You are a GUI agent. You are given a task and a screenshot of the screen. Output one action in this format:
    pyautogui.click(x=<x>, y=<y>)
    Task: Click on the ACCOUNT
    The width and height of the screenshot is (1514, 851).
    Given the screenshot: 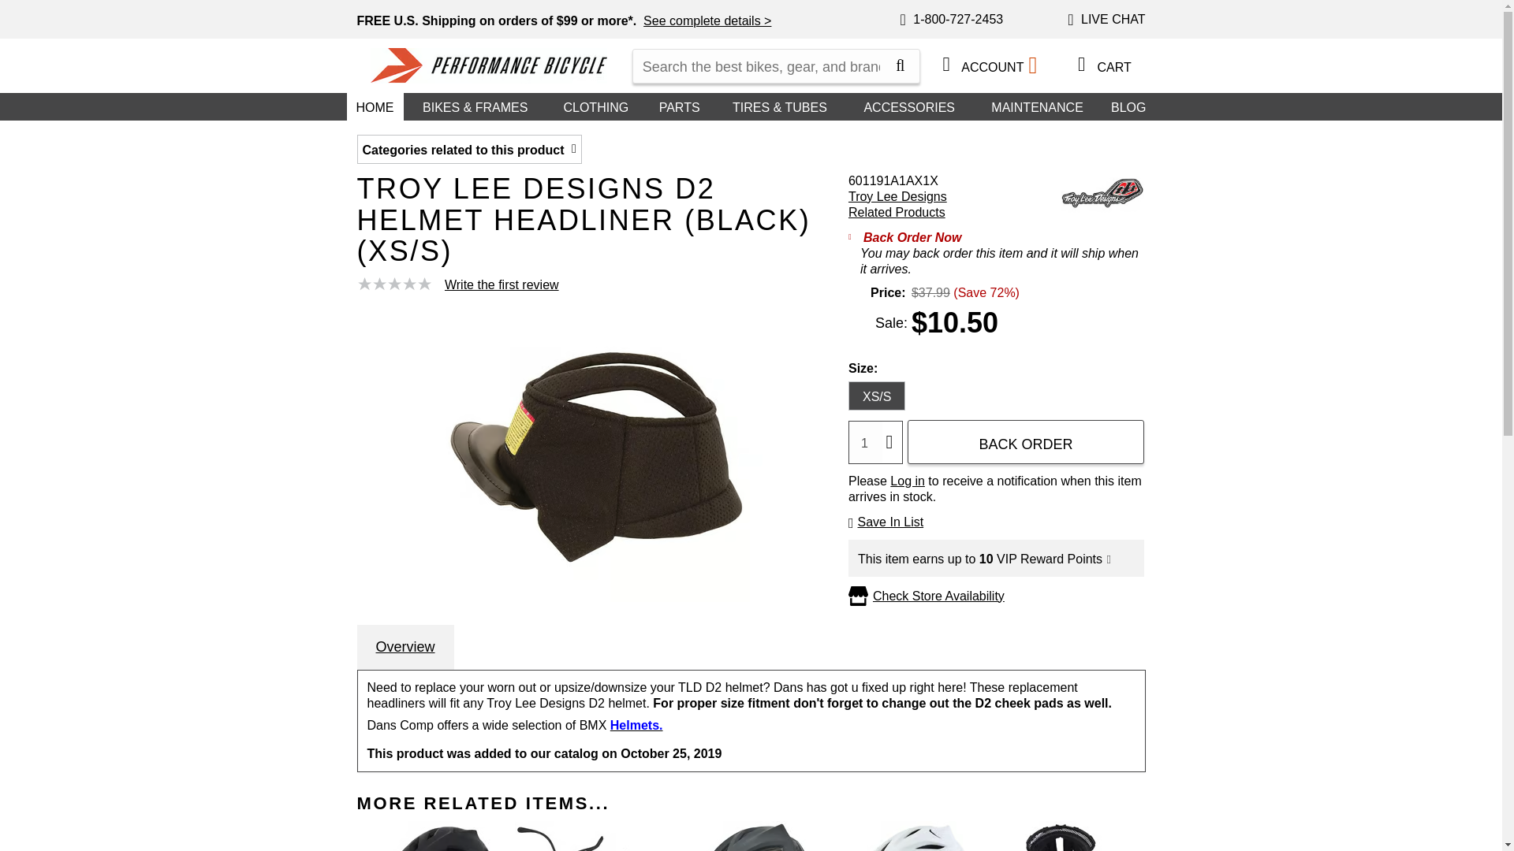 What is the action you would take?
    pyautogui.click(x=988, y=65)
    